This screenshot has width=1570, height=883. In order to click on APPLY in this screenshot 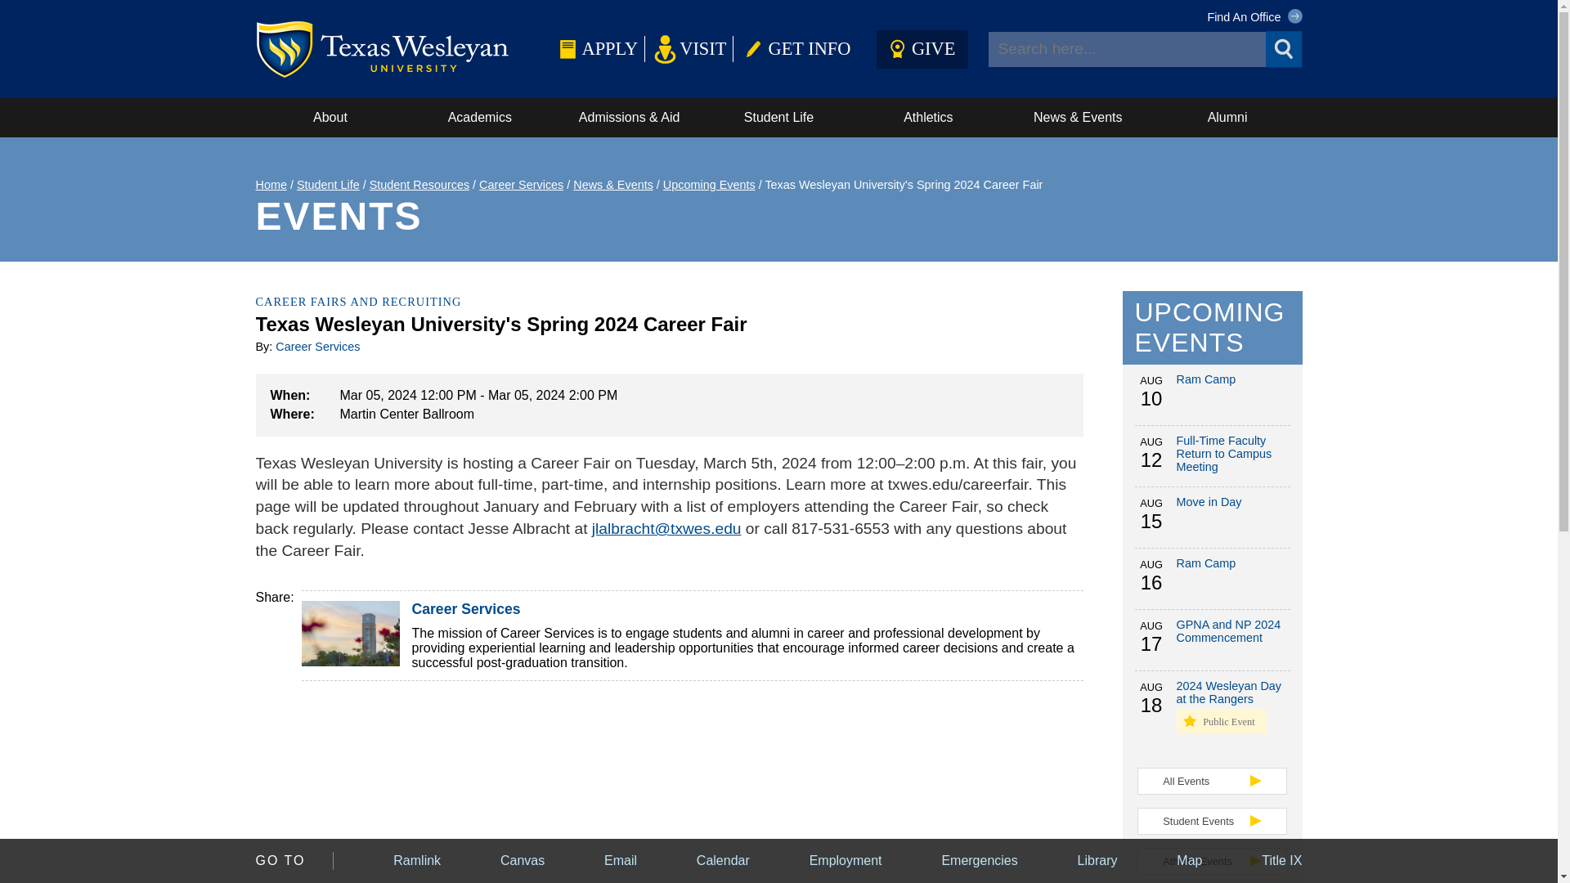, I will do `click(594, 48)`.